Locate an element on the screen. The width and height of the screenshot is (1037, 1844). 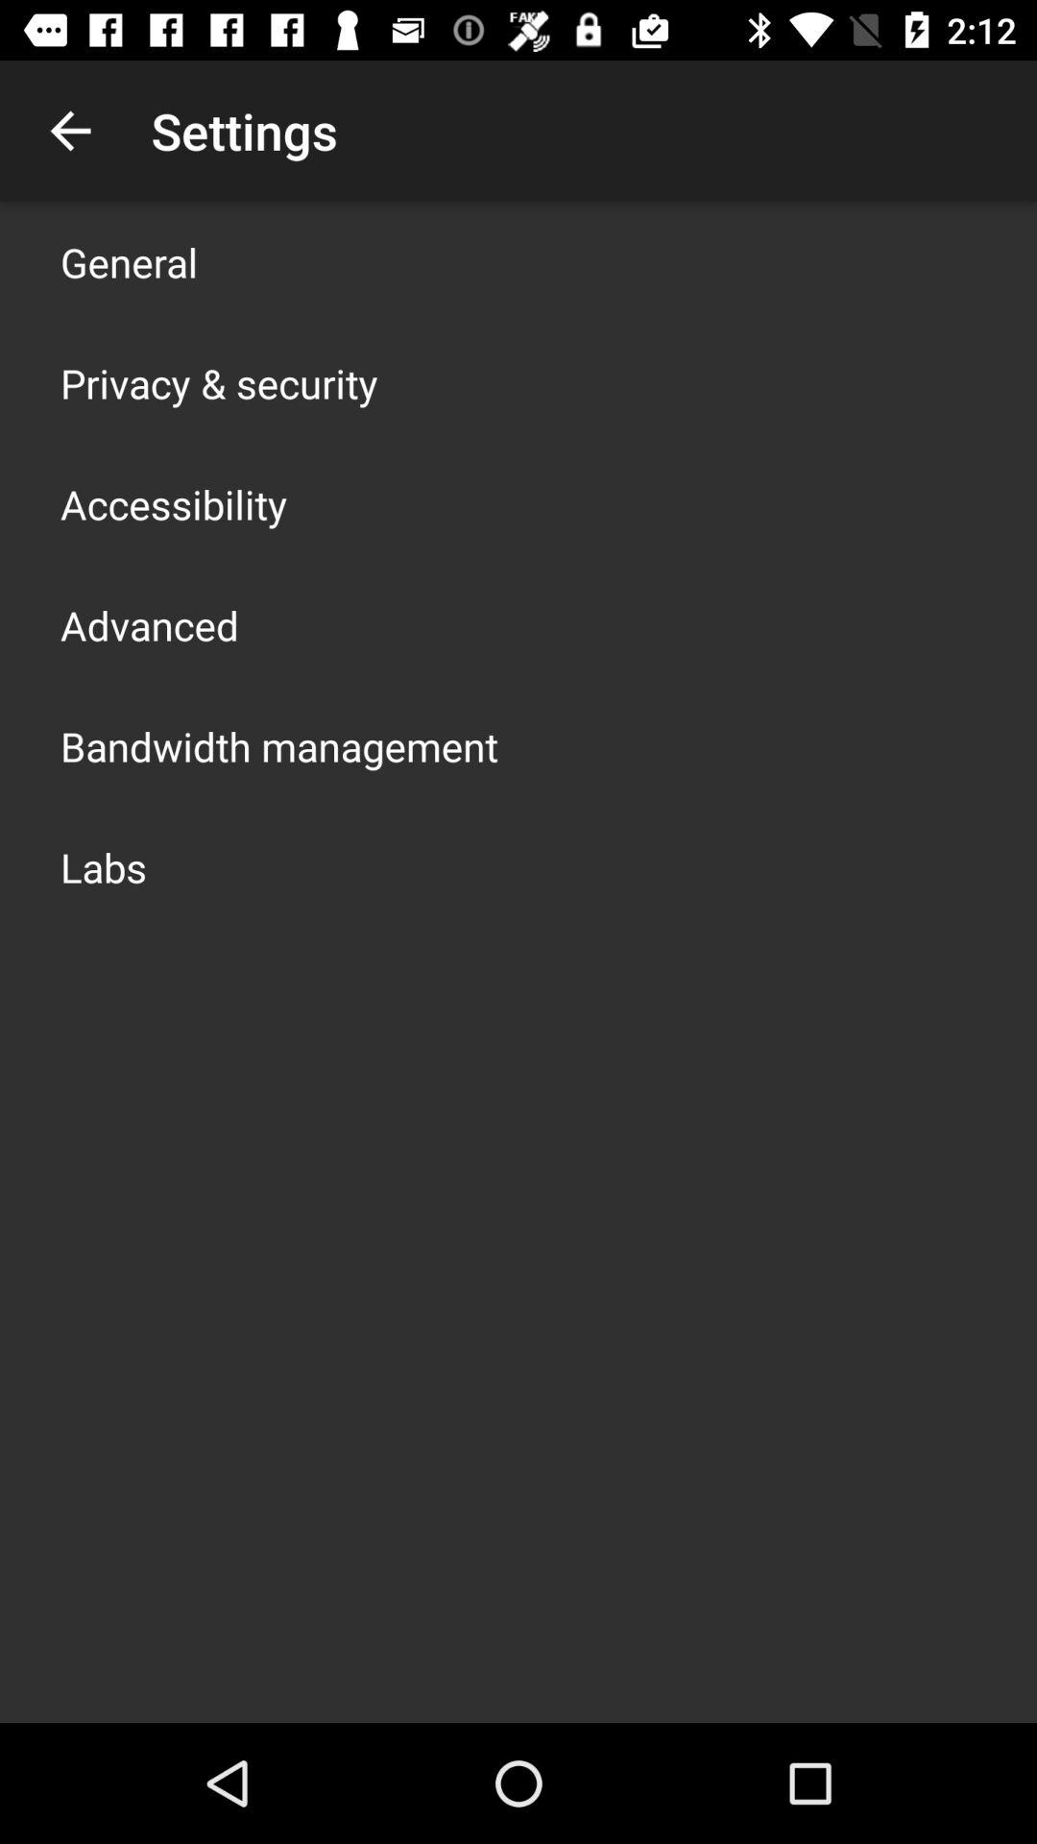
turn on the app above accessibility icon is located at coordinates (219, 382).